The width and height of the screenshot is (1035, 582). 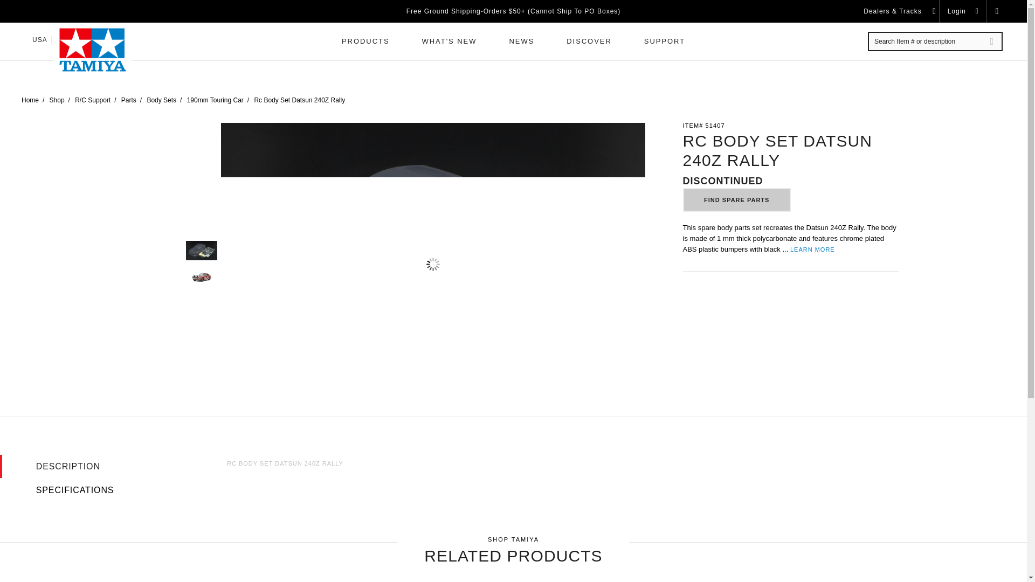 What do you see at coordinates (92, 50) in the screenshot?
I see `Tamiya USA` at bounding box center [92, 50].